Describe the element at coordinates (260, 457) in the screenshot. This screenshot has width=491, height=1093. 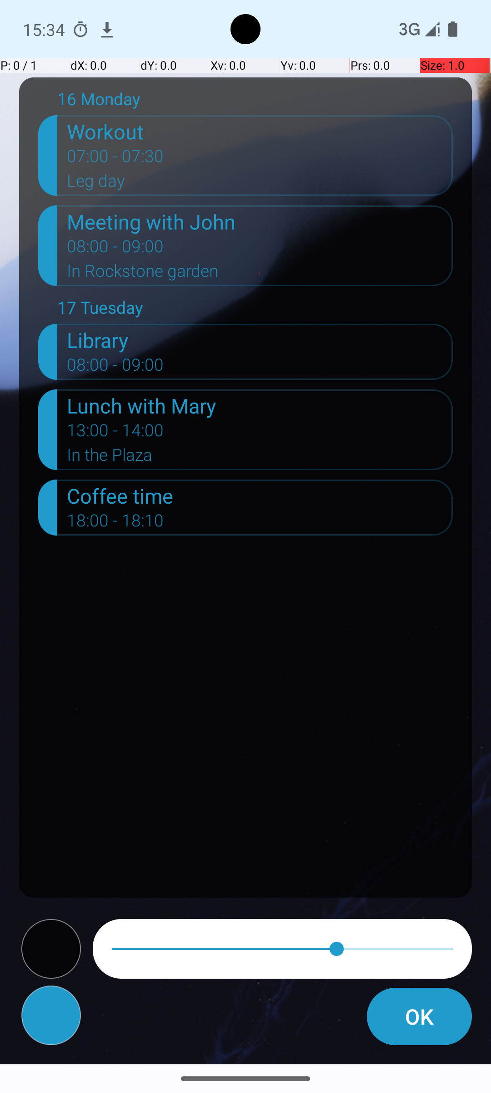
I see `In the Plaza` at that location.